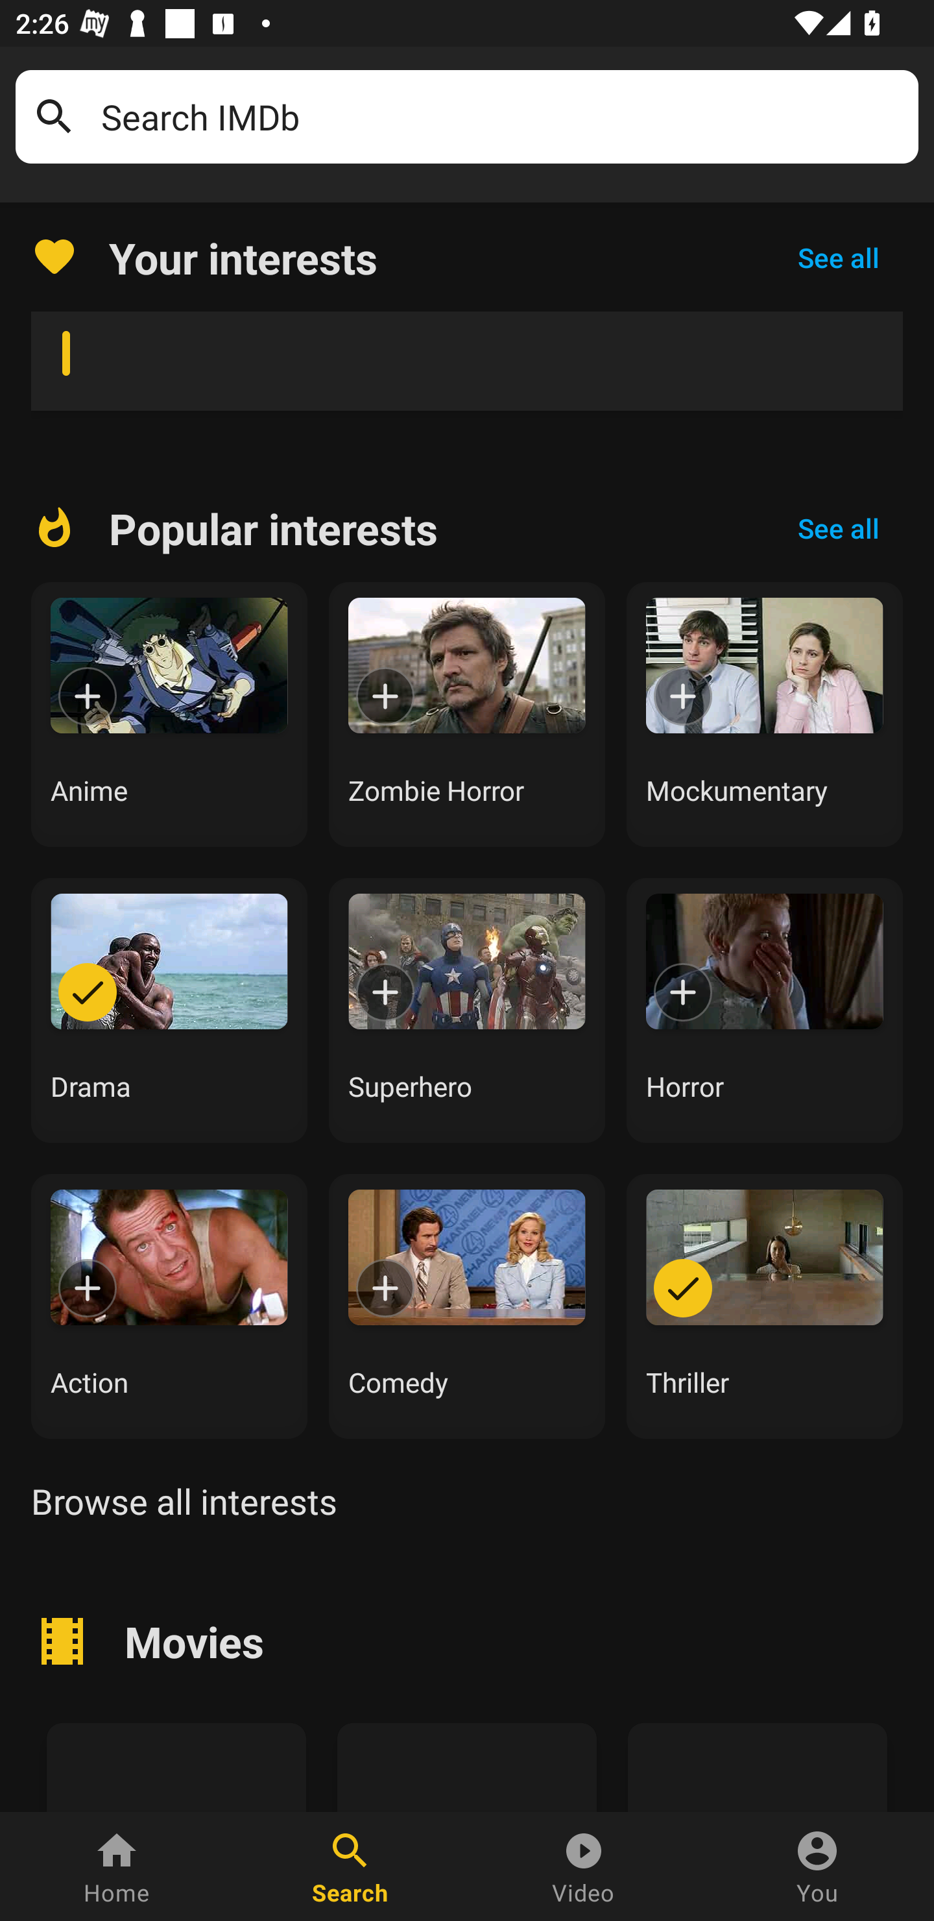 The height and width of the screenshot is (1921, 934). What do you see at coordinates (467, 715) in the screenshot?
I see `Zombie Horror` at bounding box center [467, 715].